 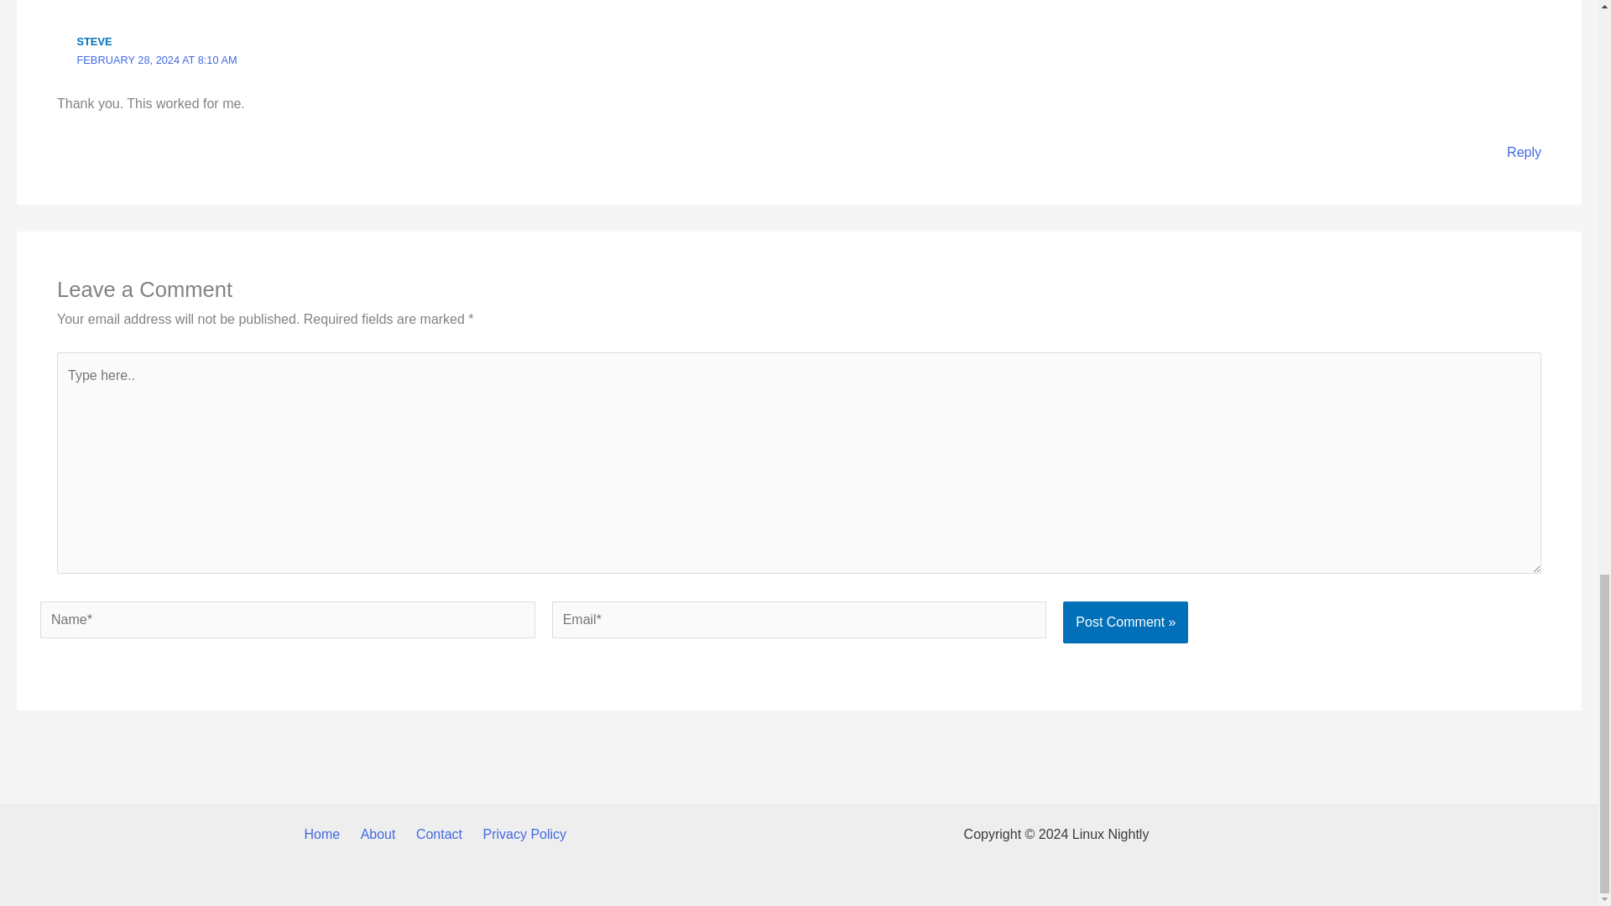 I want to click on FEBRUARY 28, 2024 AT 8:10 AM, so click(x=157, y=59).